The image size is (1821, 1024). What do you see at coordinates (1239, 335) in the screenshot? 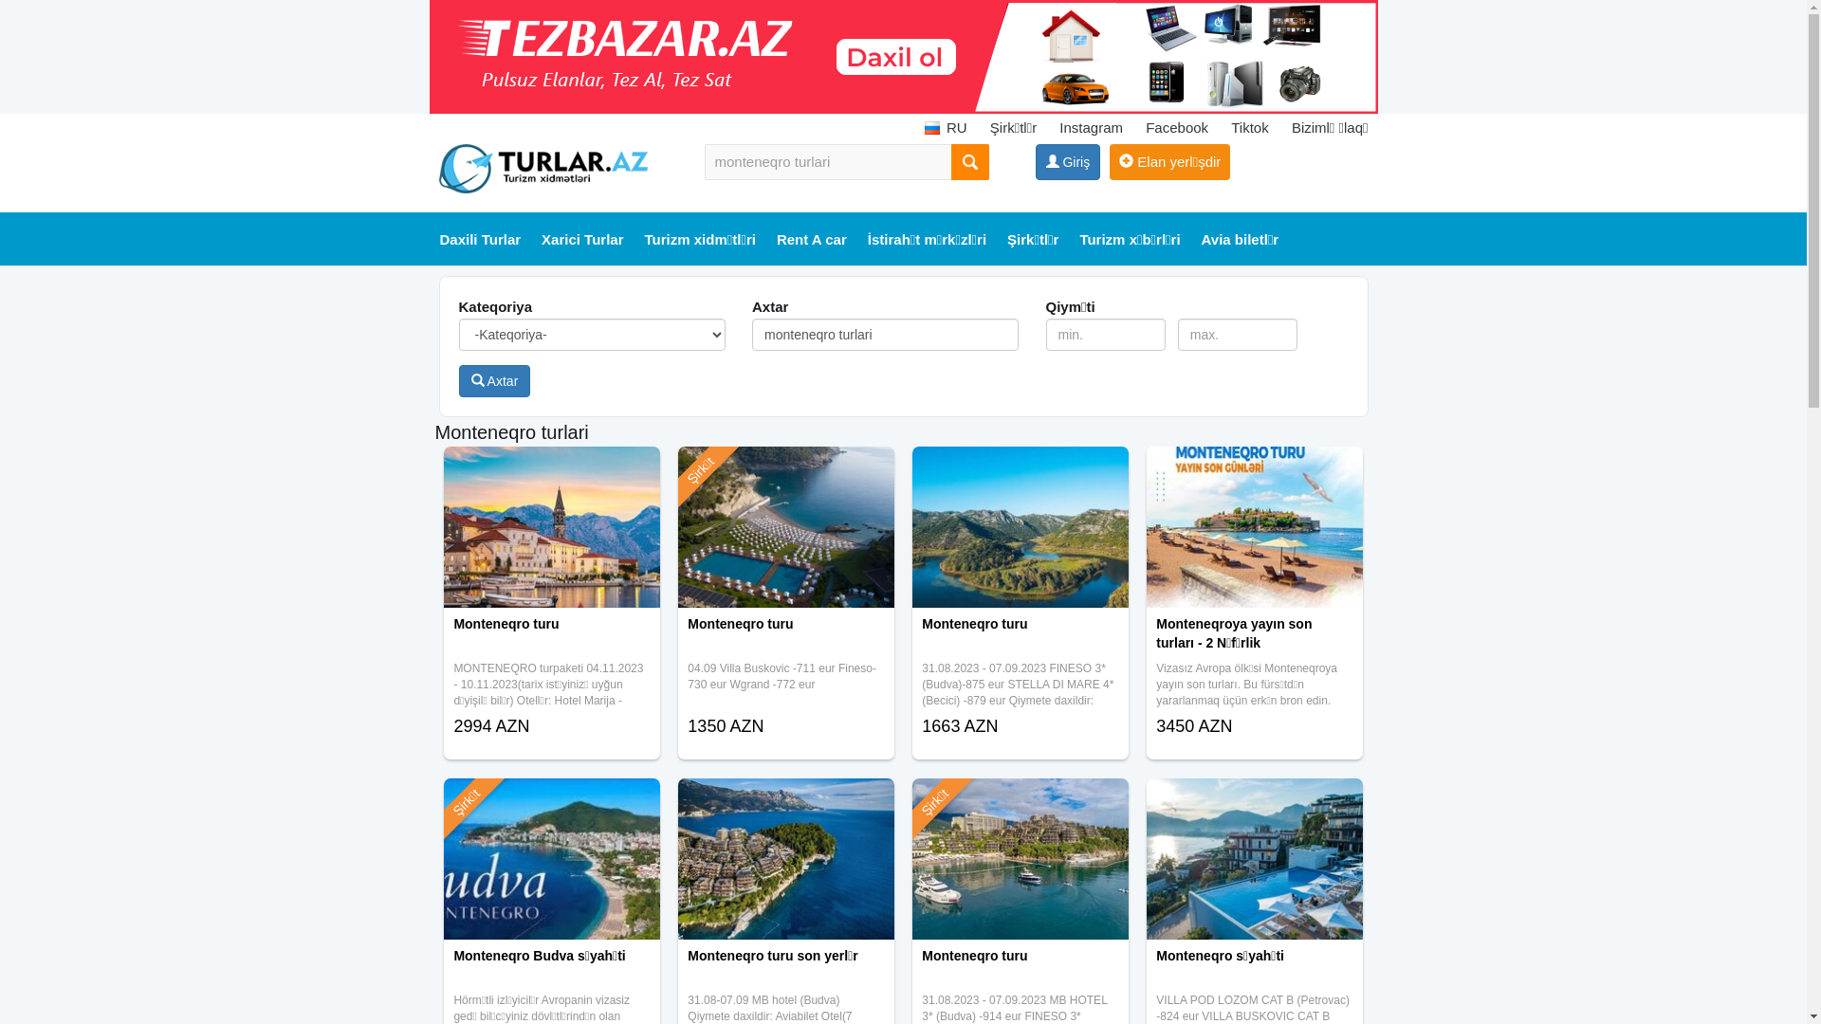
I see `max.` at bounding box center [1239, 335].